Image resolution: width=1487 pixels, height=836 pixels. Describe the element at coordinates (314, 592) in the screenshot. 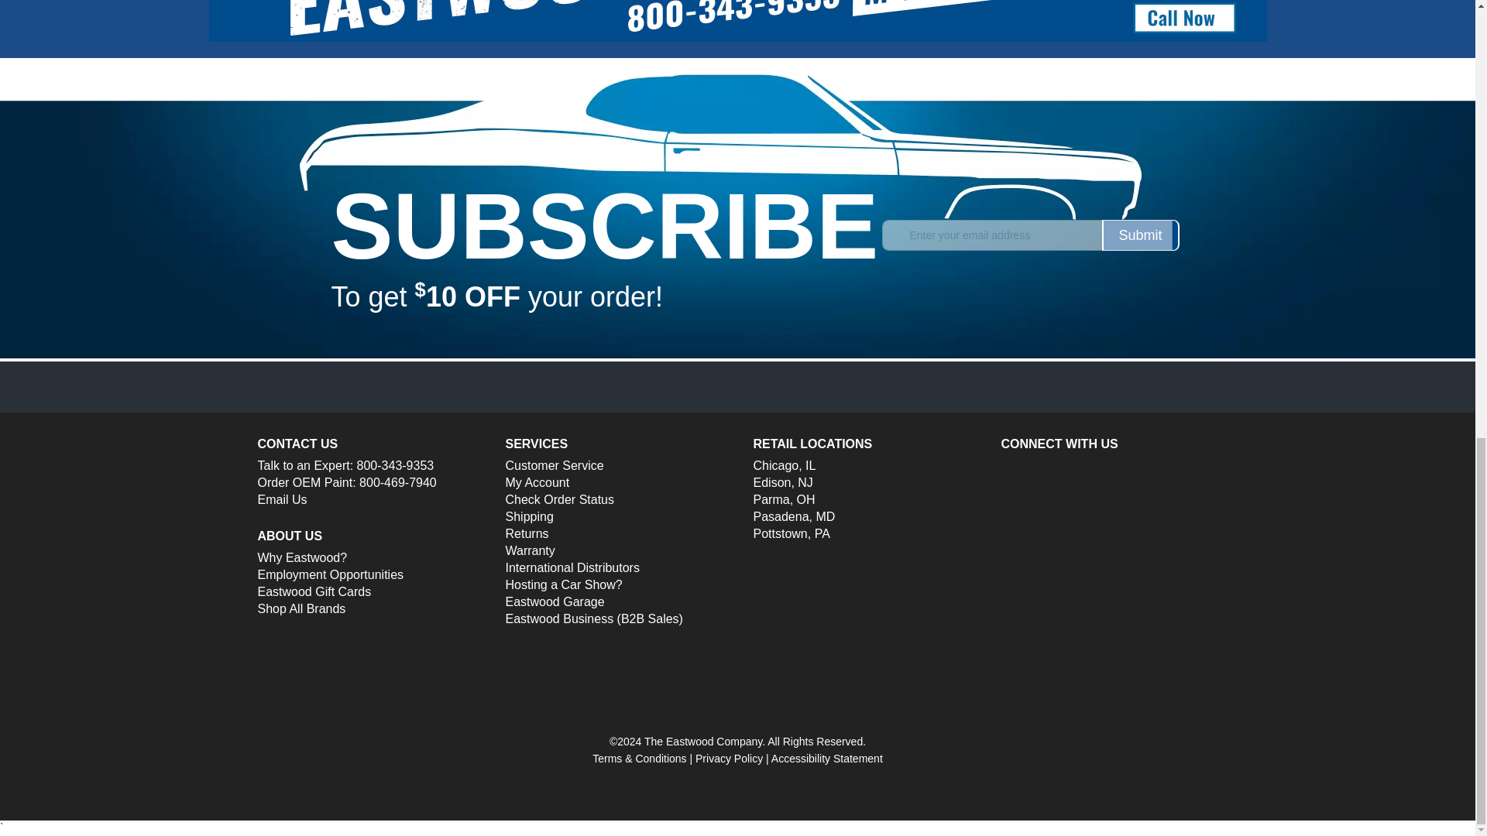

I see `Eastwood Gift Cards` at that location.